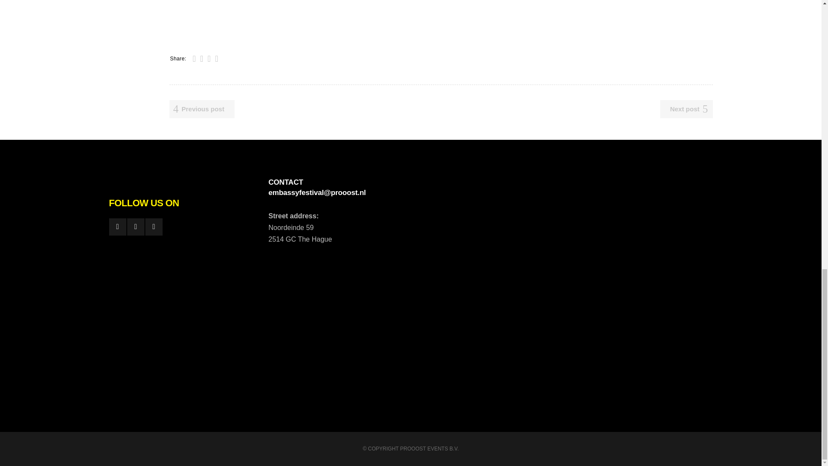  Describe the element at coordinates (201, 59) in the screenshot. I see `Share on Twitter` at that location.